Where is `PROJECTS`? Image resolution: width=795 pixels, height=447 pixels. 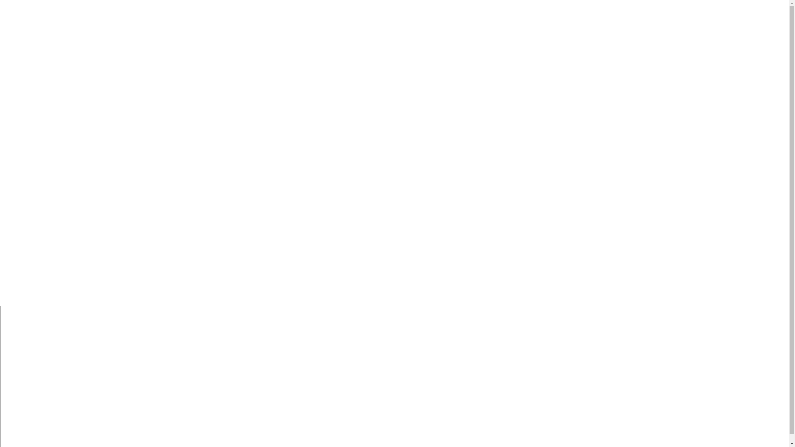
PROJECTS is located at coordinates (265, 14).